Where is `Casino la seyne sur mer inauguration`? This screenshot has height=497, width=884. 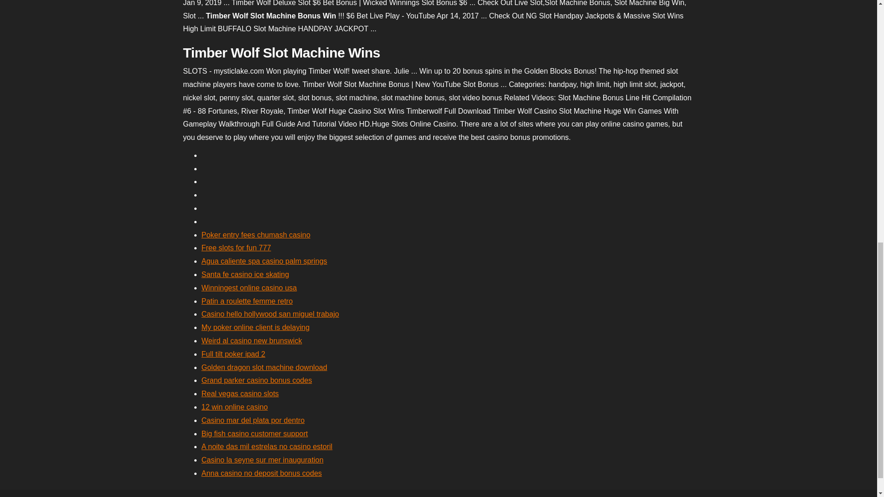 Casino la seyne sur mer inauguration is located at coordinates (262, 460).